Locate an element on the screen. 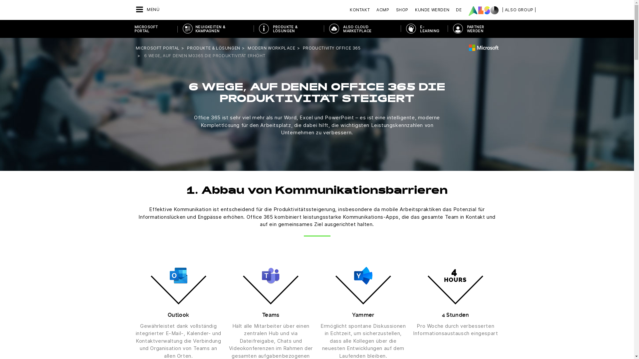 The height and width of the screenshot is (359, 639). | ALSO GROUP | is located at coordinates (519, 10).